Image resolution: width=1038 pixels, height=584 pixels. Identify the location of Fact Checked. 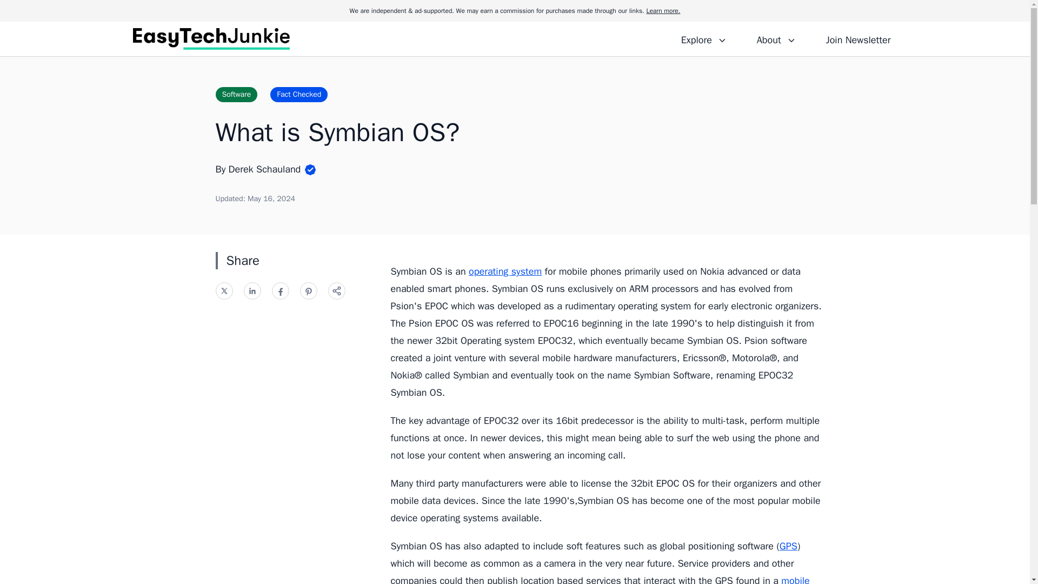
(298, 94).